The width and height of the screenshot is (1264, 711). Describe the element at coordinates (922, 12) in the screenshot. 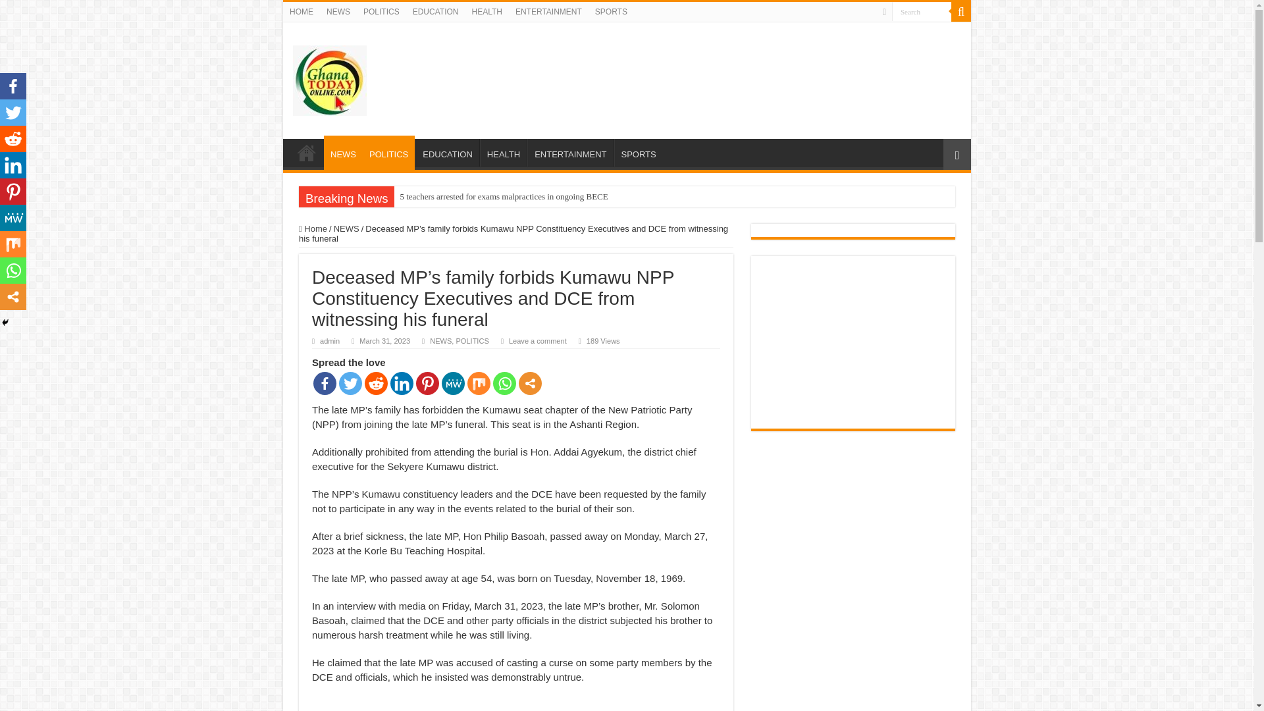

I see `Search` at that location.